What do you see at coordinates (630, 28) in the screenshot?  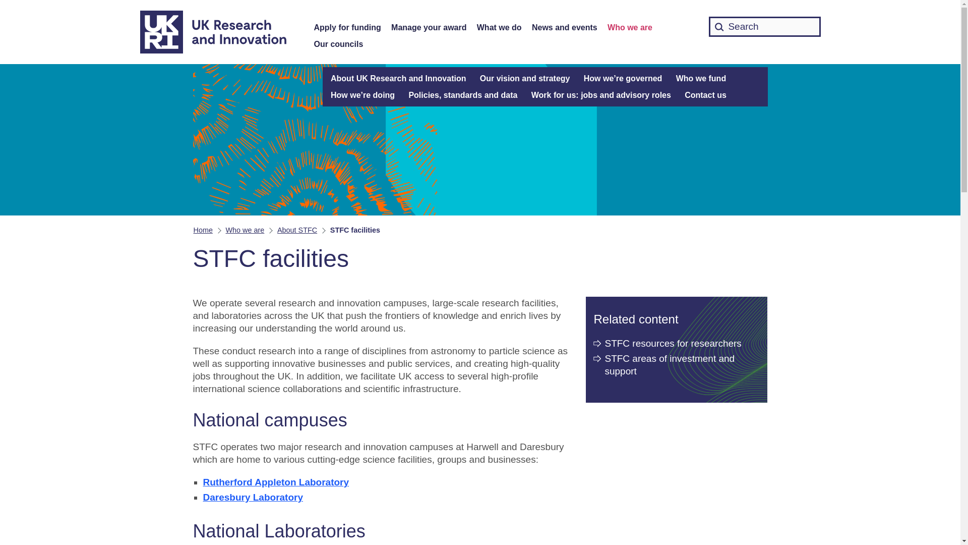 I see `Who we are` at bounding box center [630, 28].